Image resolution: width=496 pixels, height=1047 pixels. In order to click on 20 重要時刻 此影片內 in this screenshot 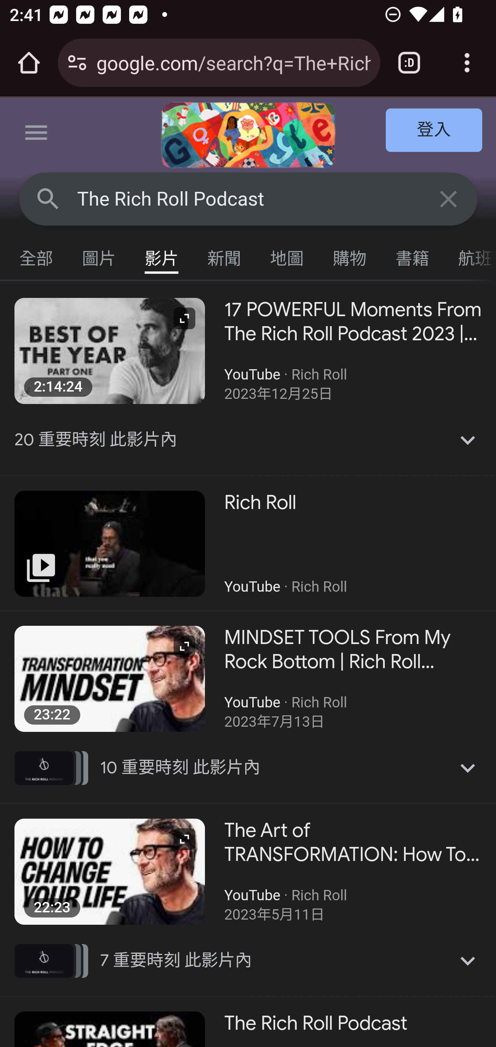, I will do `click(249, 439)`.